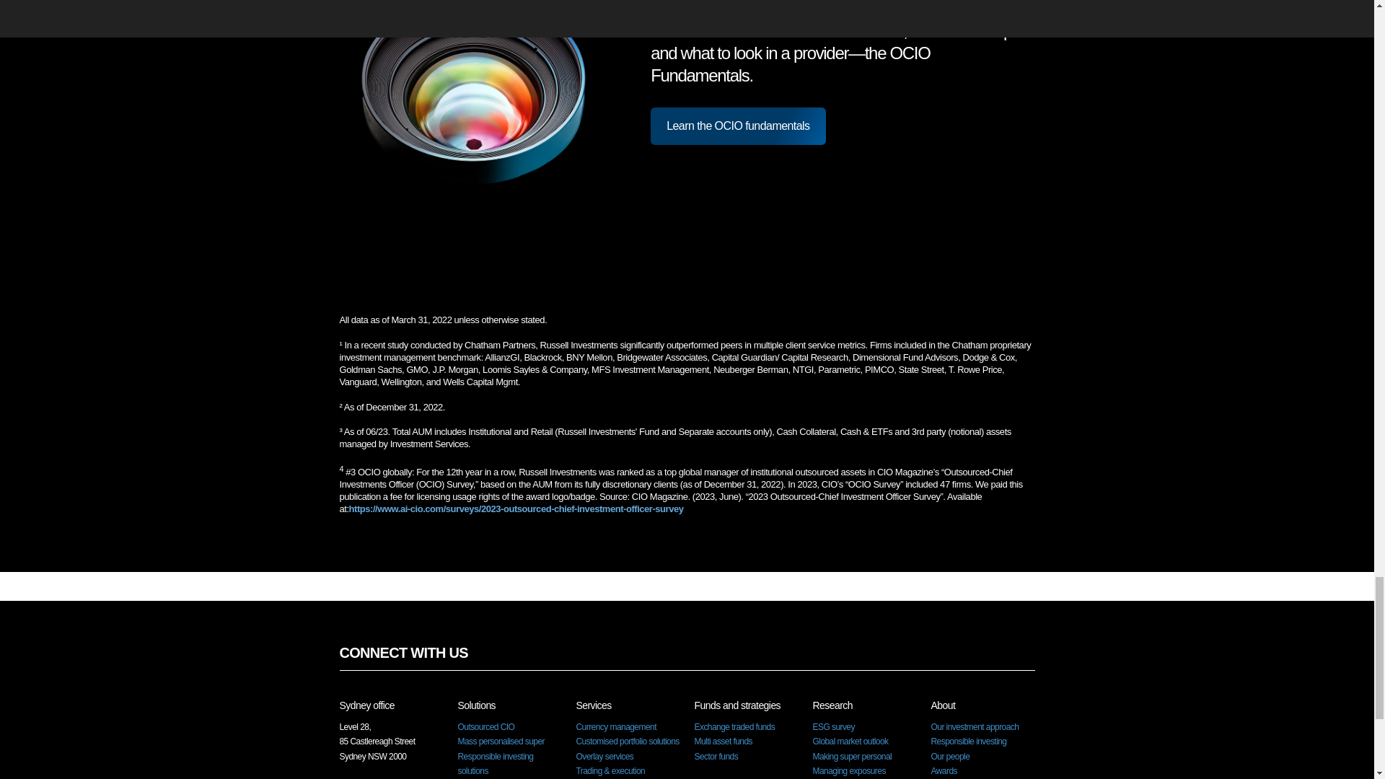 The height and width of the screenshot is (779, 1385). Describe the element at coordinates (723, 741) in the screenshot. I see `Multi asset funds` at that location.